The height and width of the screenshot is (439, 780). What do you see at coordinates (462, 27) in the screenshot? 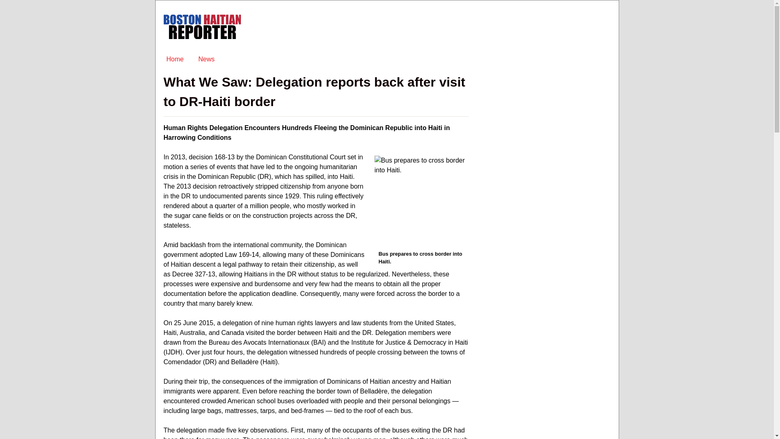
I see `3rd party ad content` at bounding box center [462, 27].